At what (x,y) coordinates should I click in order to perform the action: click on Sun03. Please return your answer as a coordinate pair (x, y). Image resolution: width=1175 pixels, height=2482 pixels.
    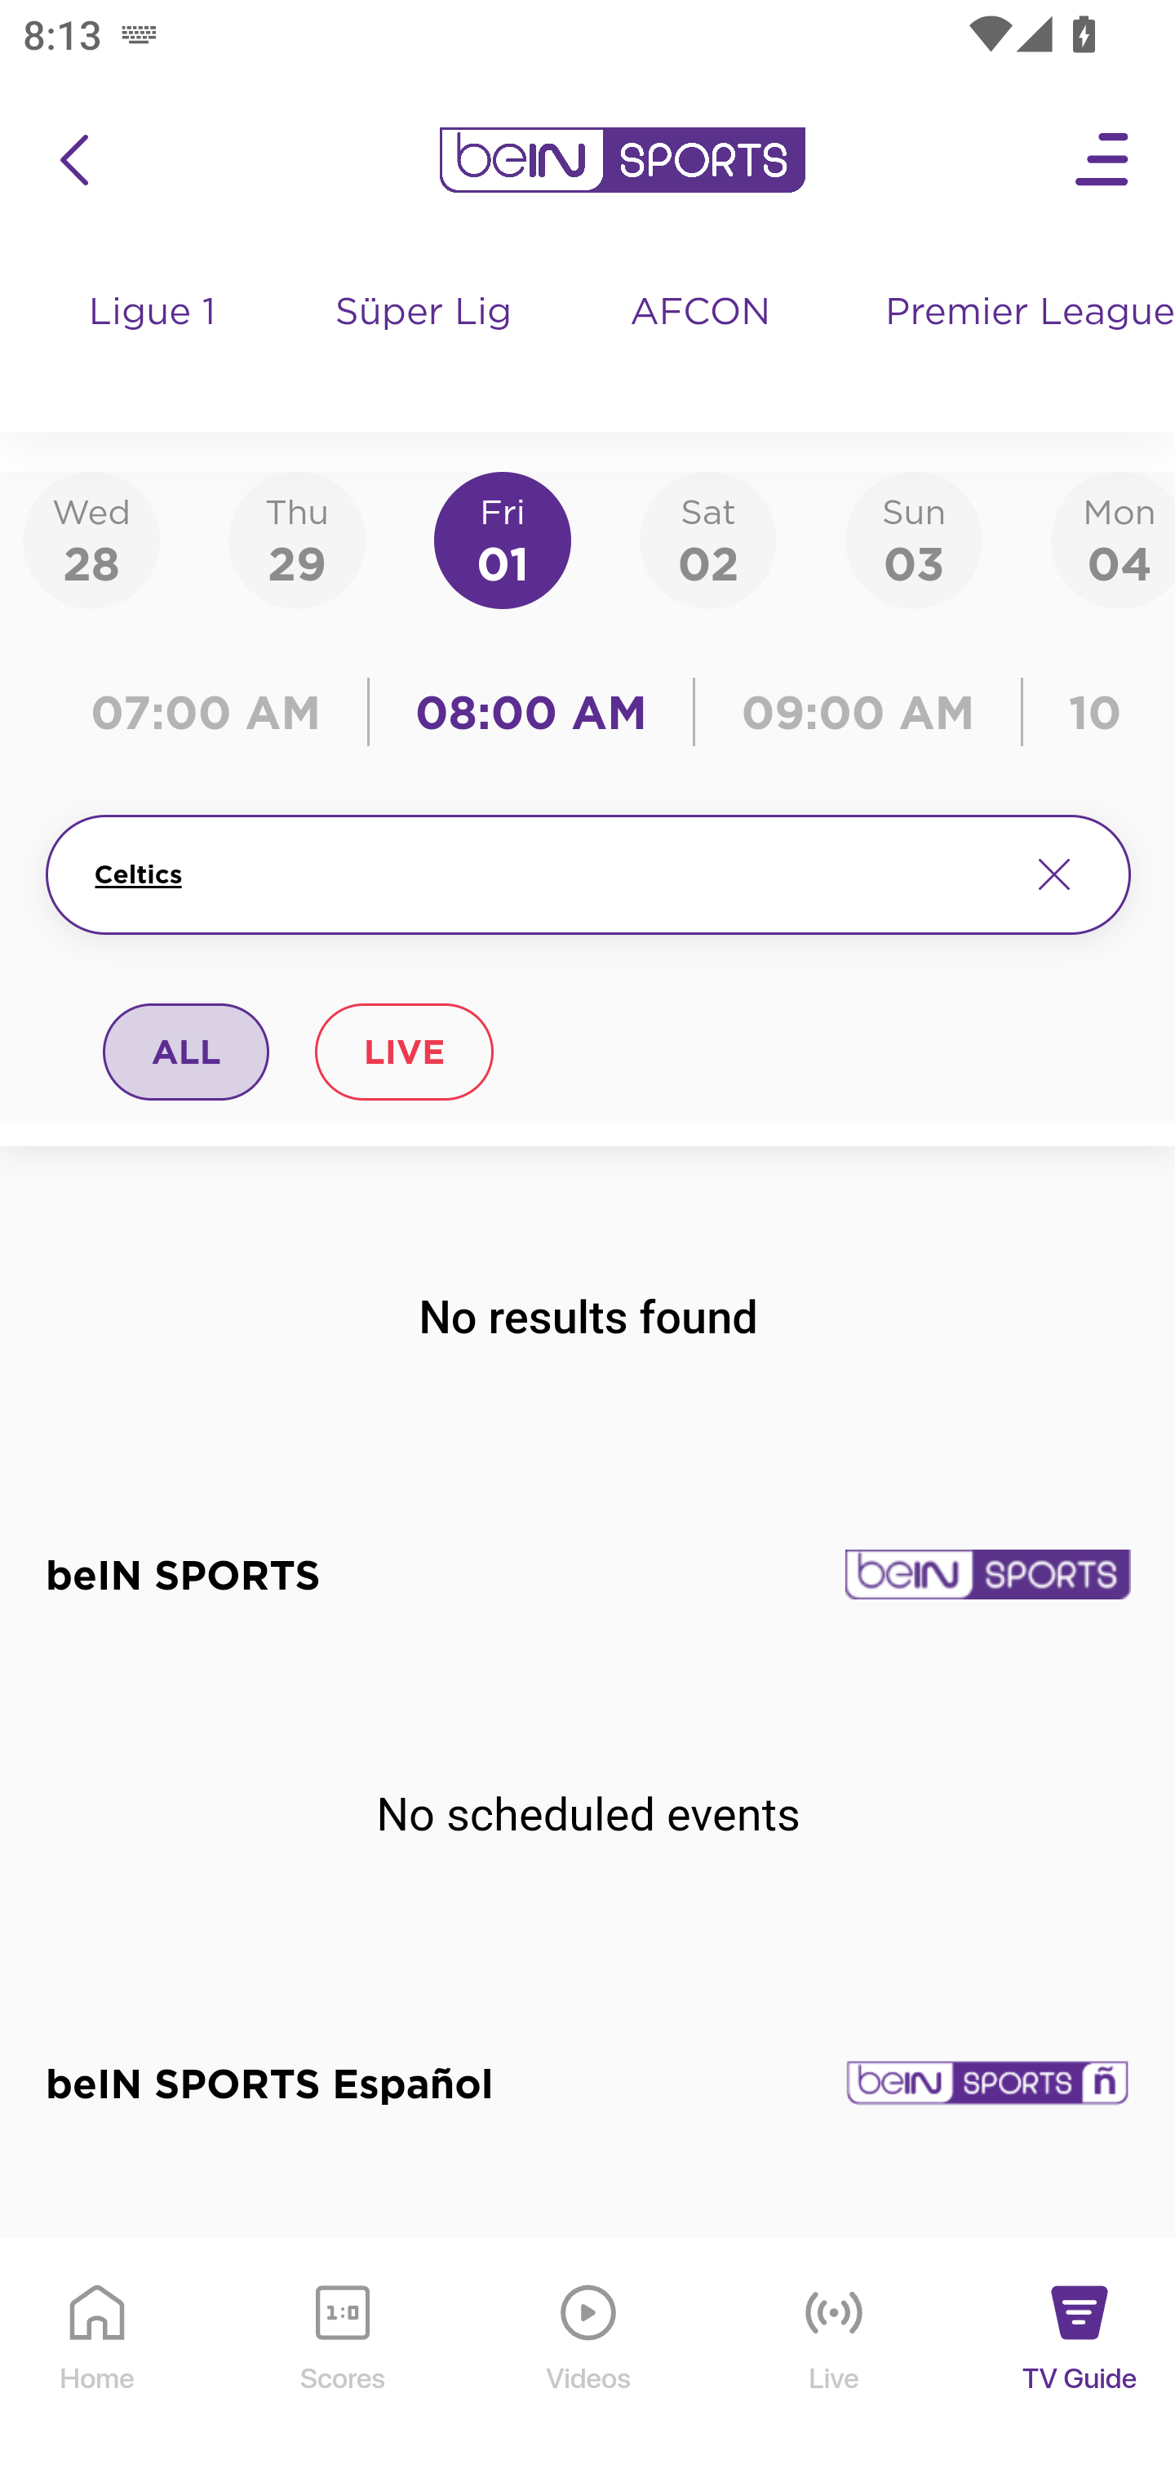
    Looking at the image, I should click on (914, 539).